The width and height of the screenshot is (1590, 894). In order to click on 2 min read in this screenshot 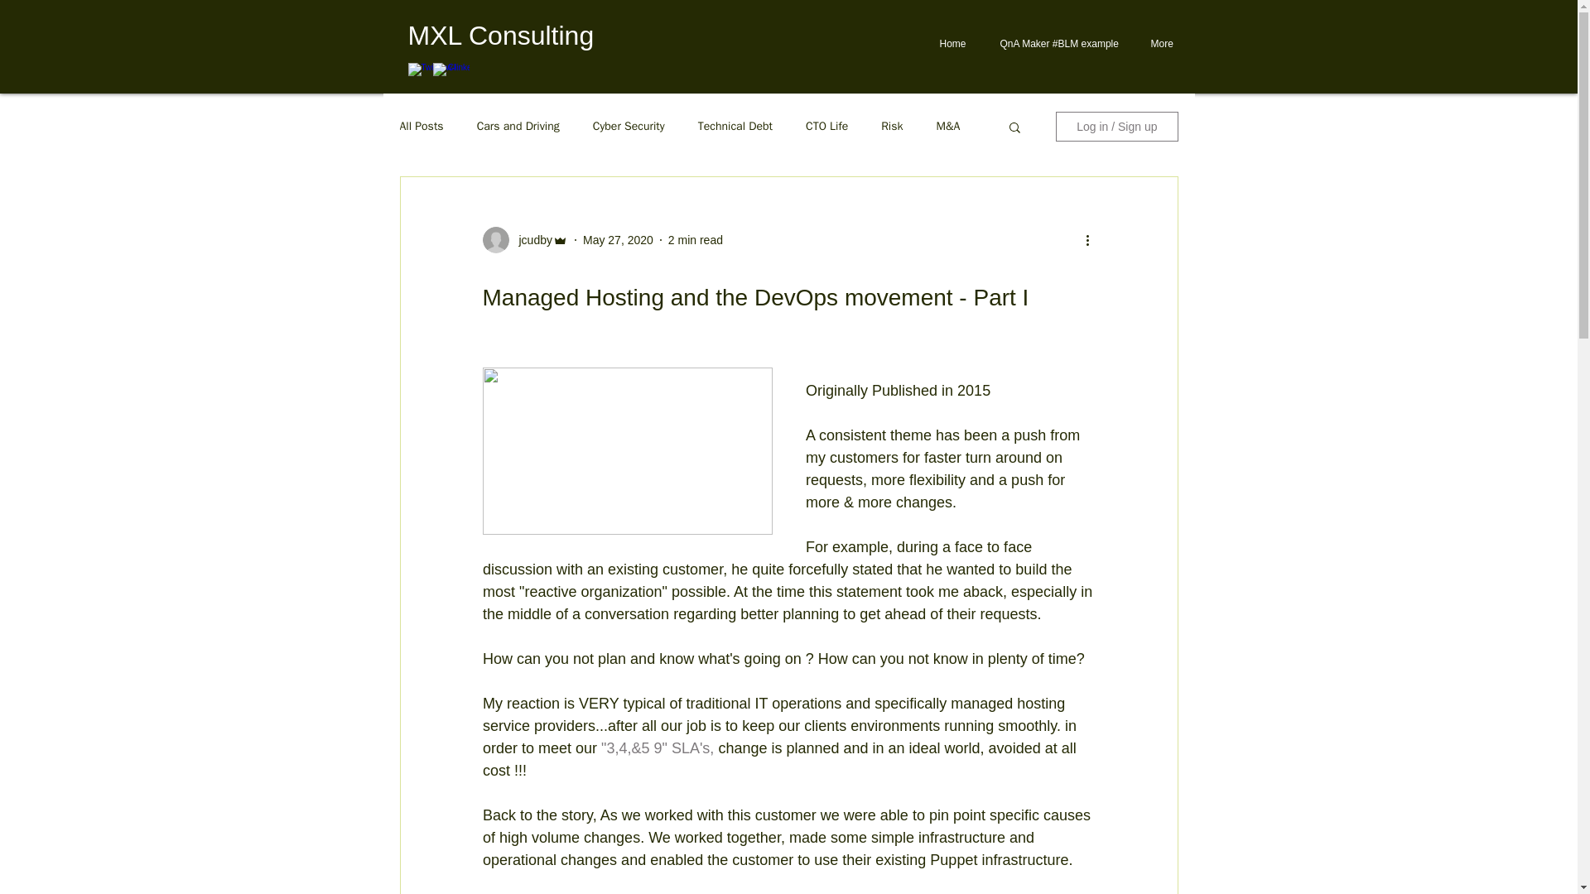, I will do `click(696, 240)`.